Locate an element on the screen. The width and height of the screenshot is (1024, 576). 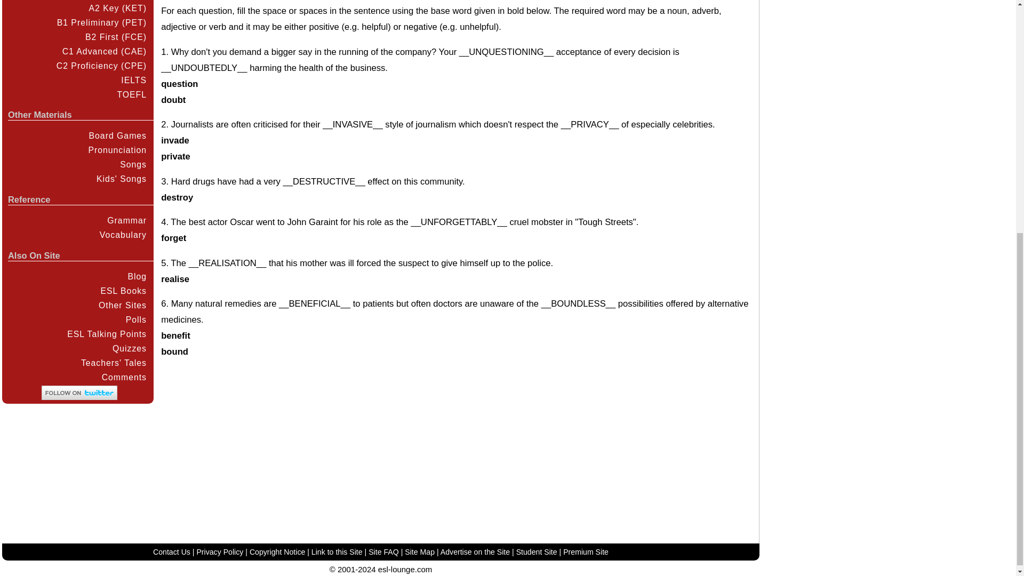
IELTS is located at coordinates (77, 80).